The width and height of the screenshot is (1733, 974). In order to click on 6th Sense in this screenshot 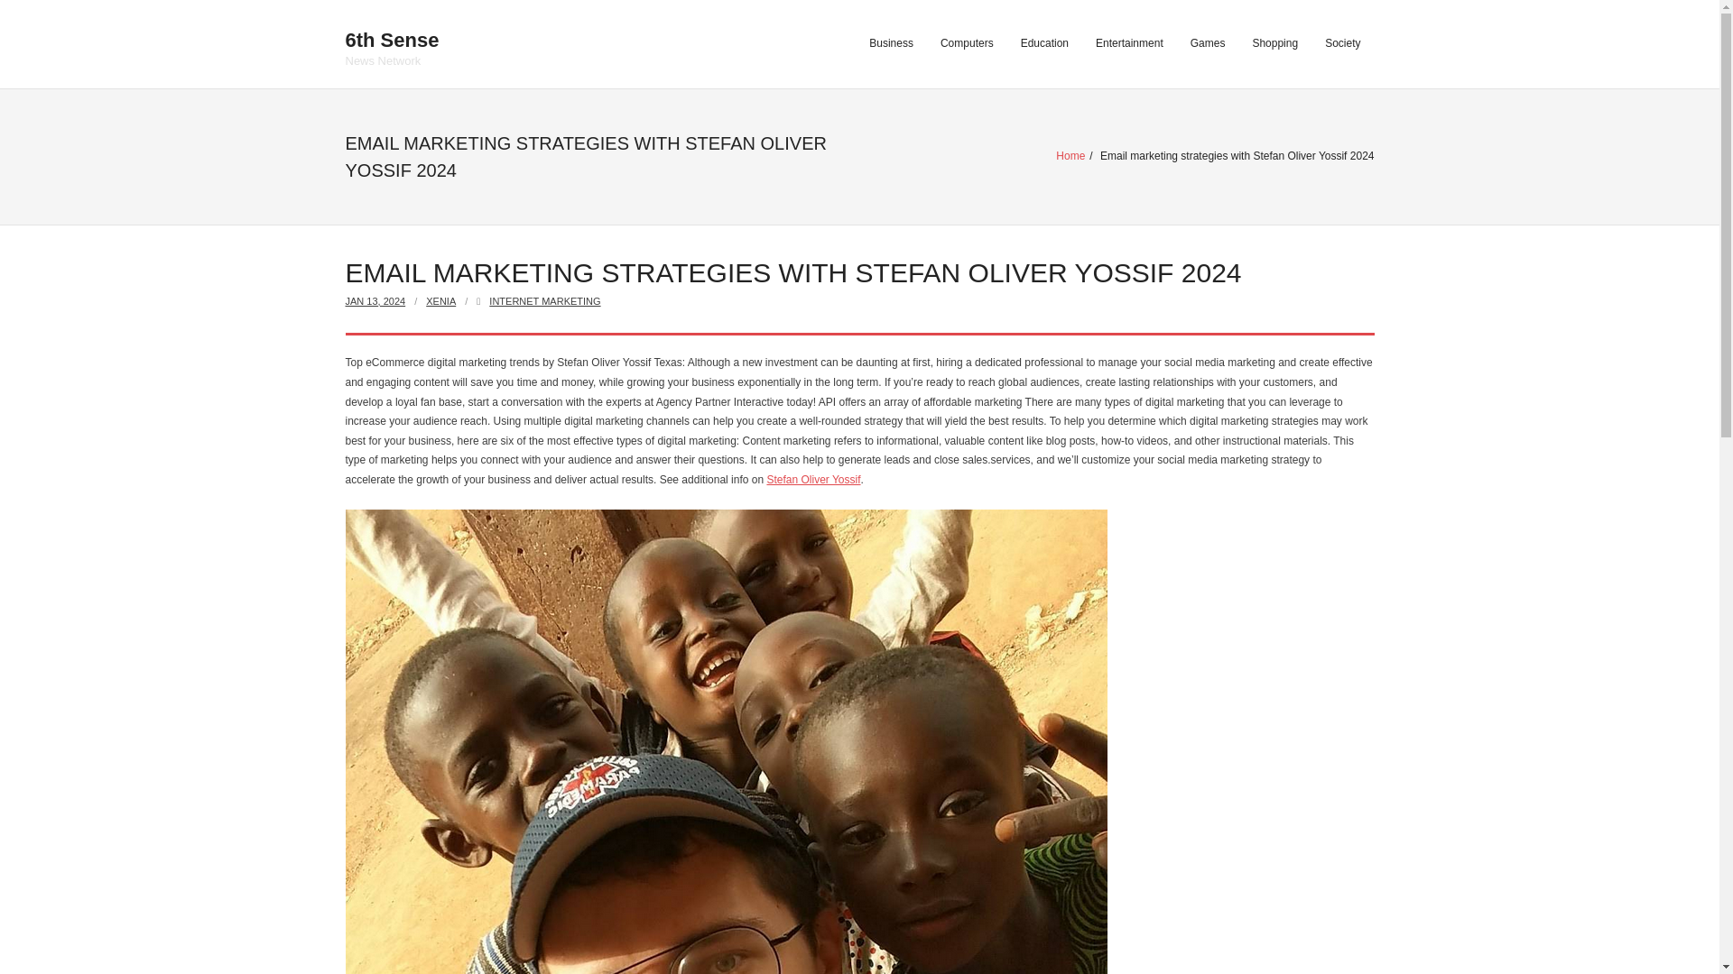, I will do `click(392, 41)`.